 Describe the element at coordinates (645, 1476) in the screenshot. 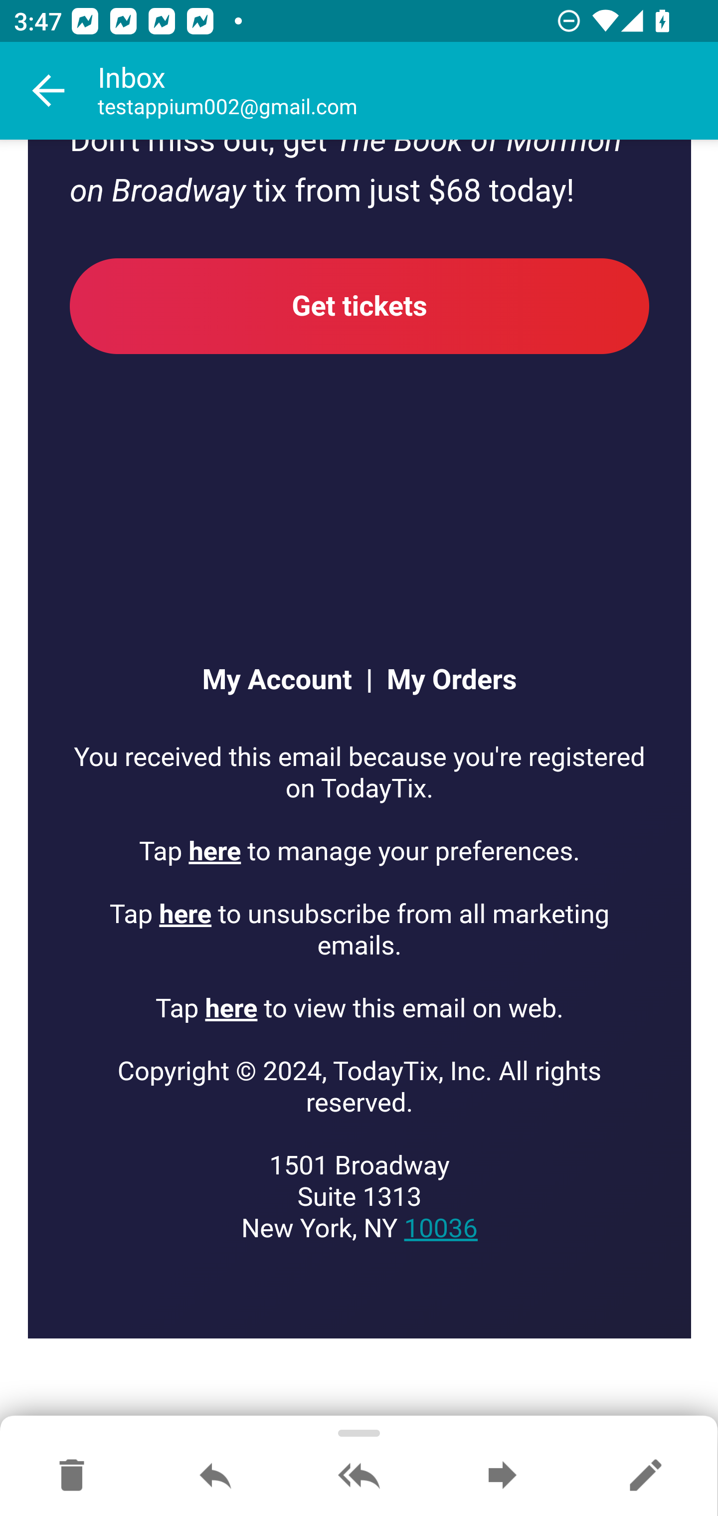

I see `Reply as new` at that location.